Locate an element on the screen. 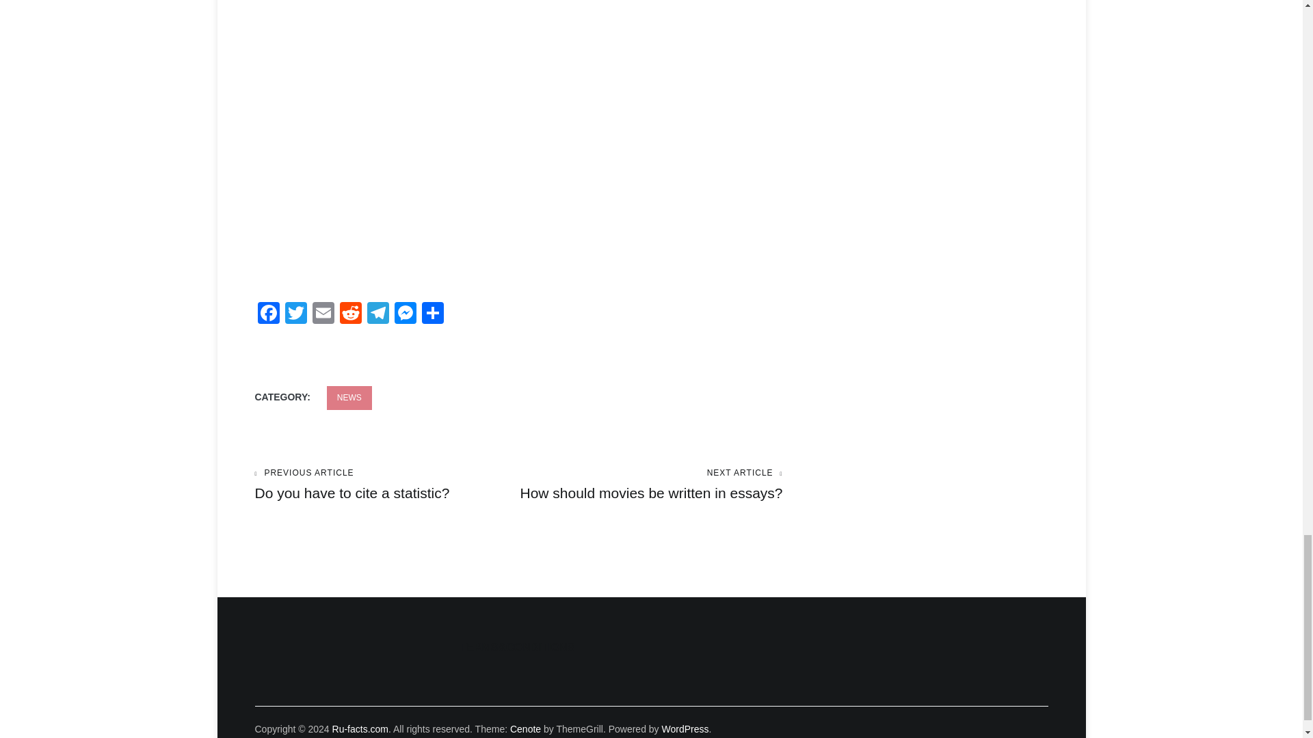 The width and height of the screenshot is (1313, 738). NEWS is located at coordinates (322, 314).